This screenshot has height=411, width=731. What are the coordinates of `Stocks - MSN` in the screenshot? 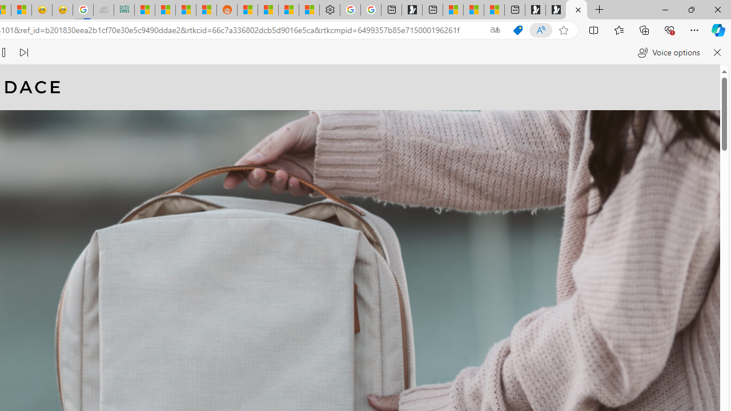 It's located at (186, 10).